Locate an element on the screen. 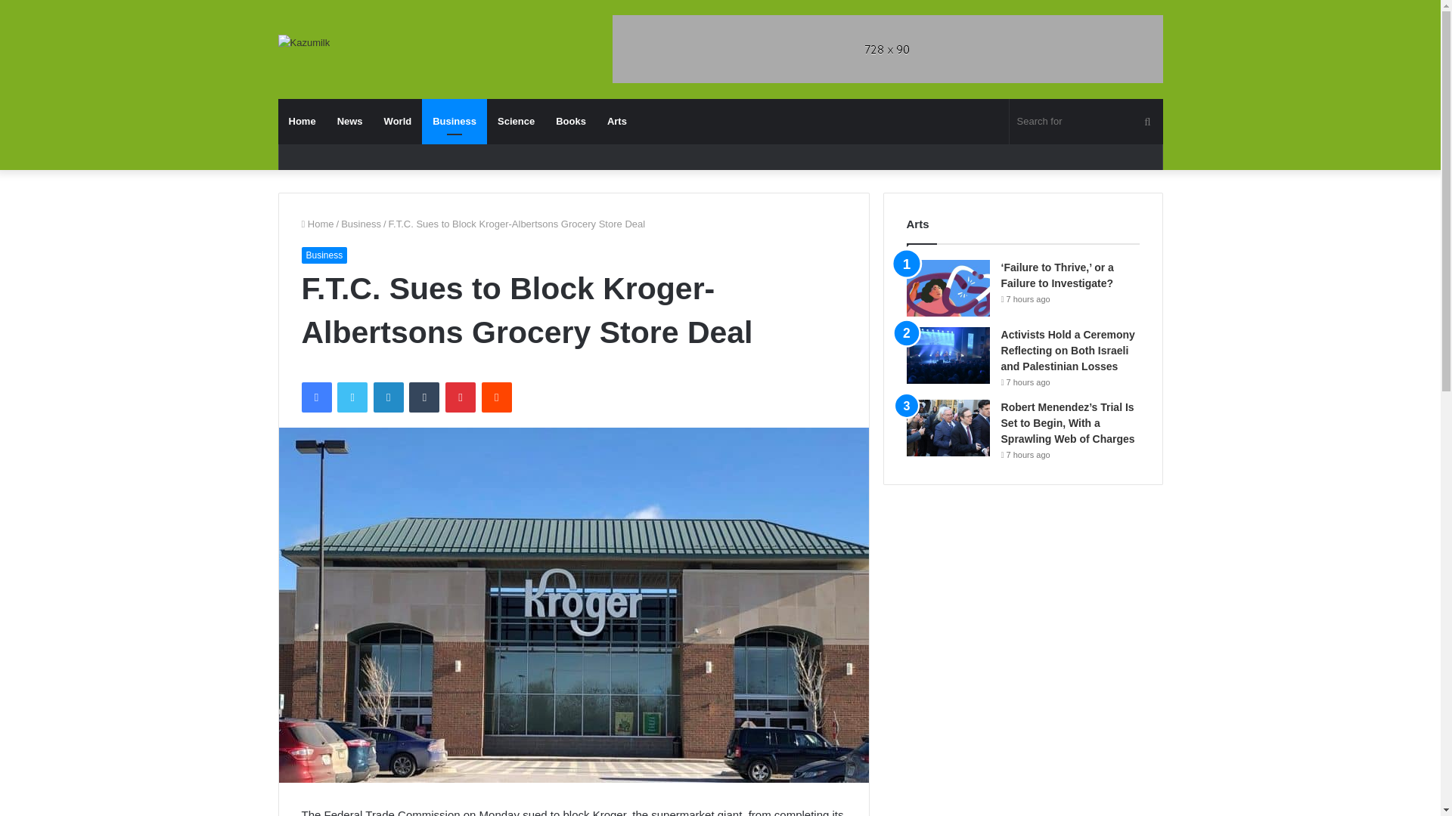 The image size is (1452, 816). Kazumilk is located at coordinates (304, 42).